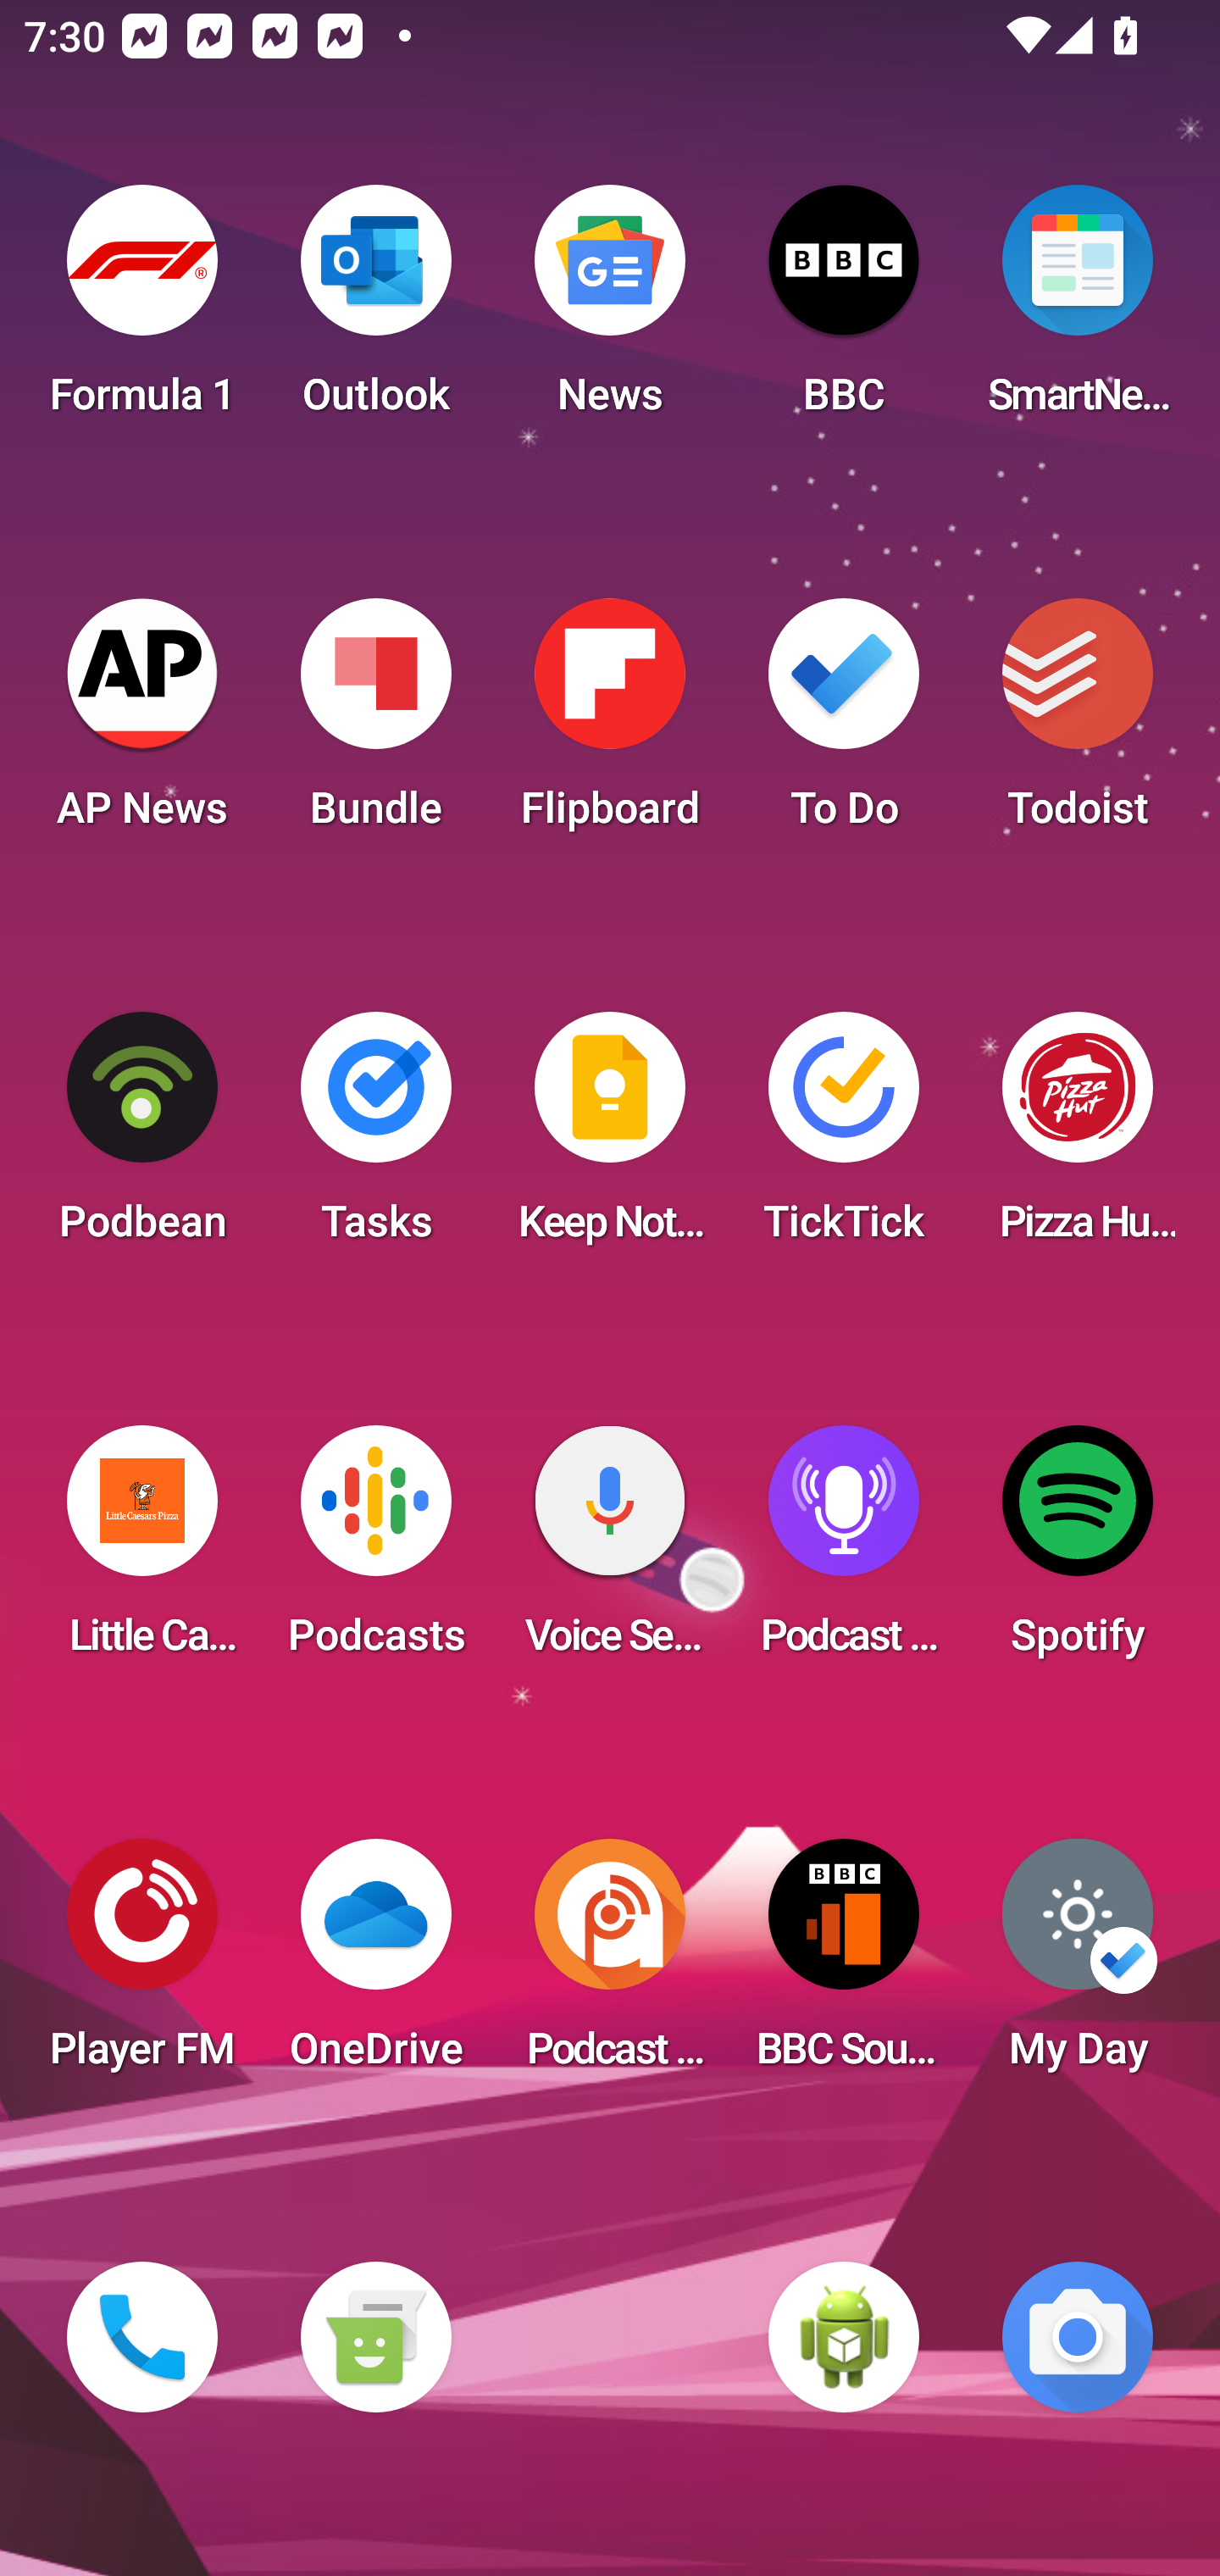 Image resolution: width=1220 pixels, height=2576 pixels. Describe the element at coordinates (375, 310) in the screenshot. I see `Outlook` at that location.